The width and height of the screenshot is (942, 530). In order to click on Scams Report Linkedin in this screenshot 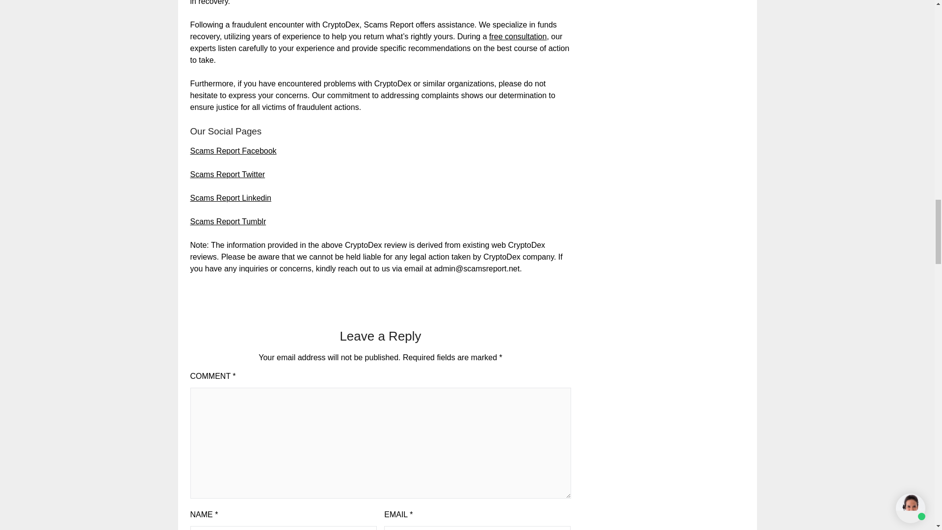, I will do `click(231, 198)`.